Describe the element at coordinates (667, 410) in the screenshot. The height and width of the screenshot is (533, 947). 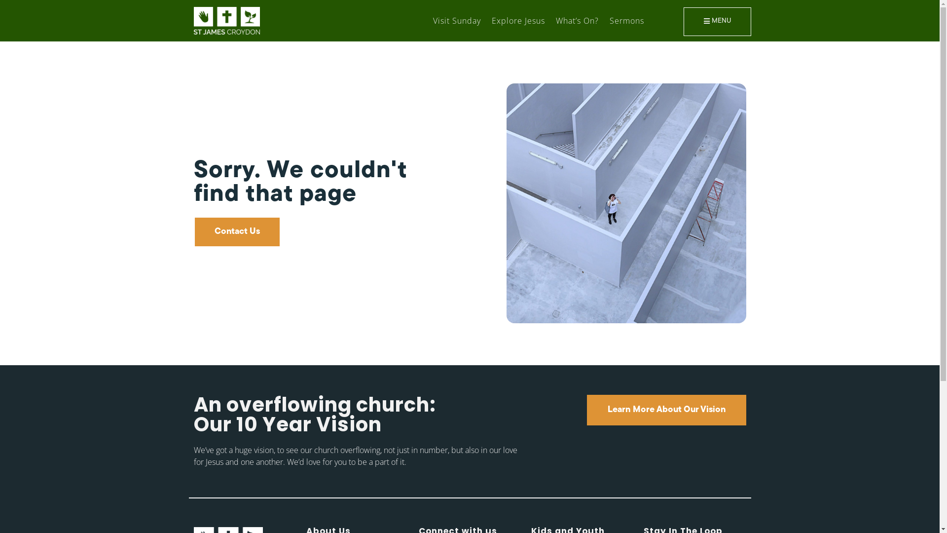
I see `Learn More About Our Vision` at that location.